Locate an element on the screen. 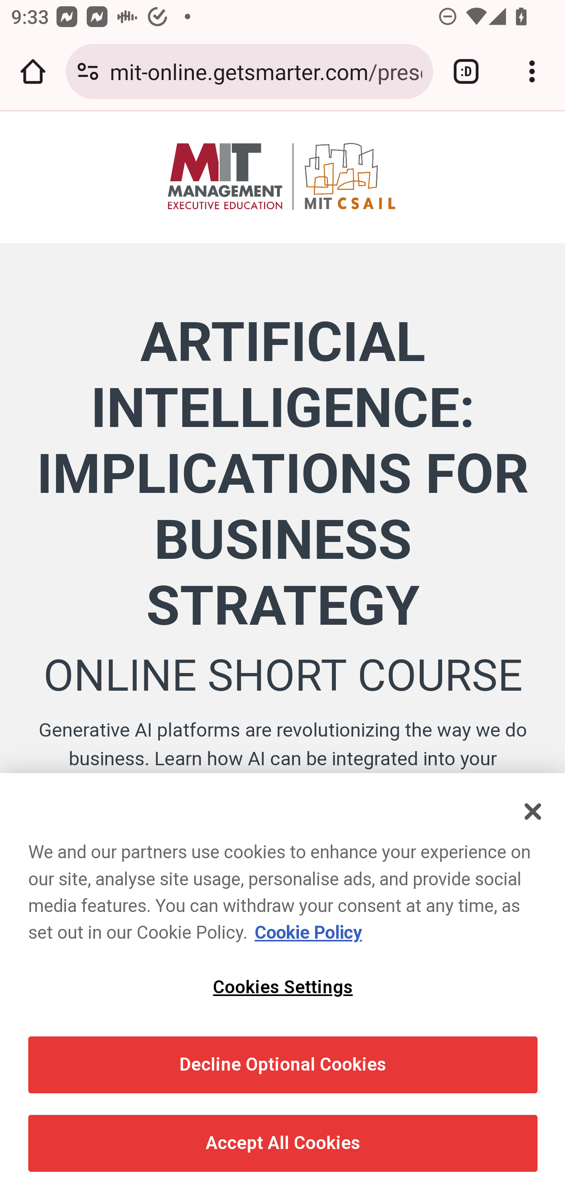 The height and width of the screenshot is (1193, 565). Open the home page is located at coordinates (33, 71).